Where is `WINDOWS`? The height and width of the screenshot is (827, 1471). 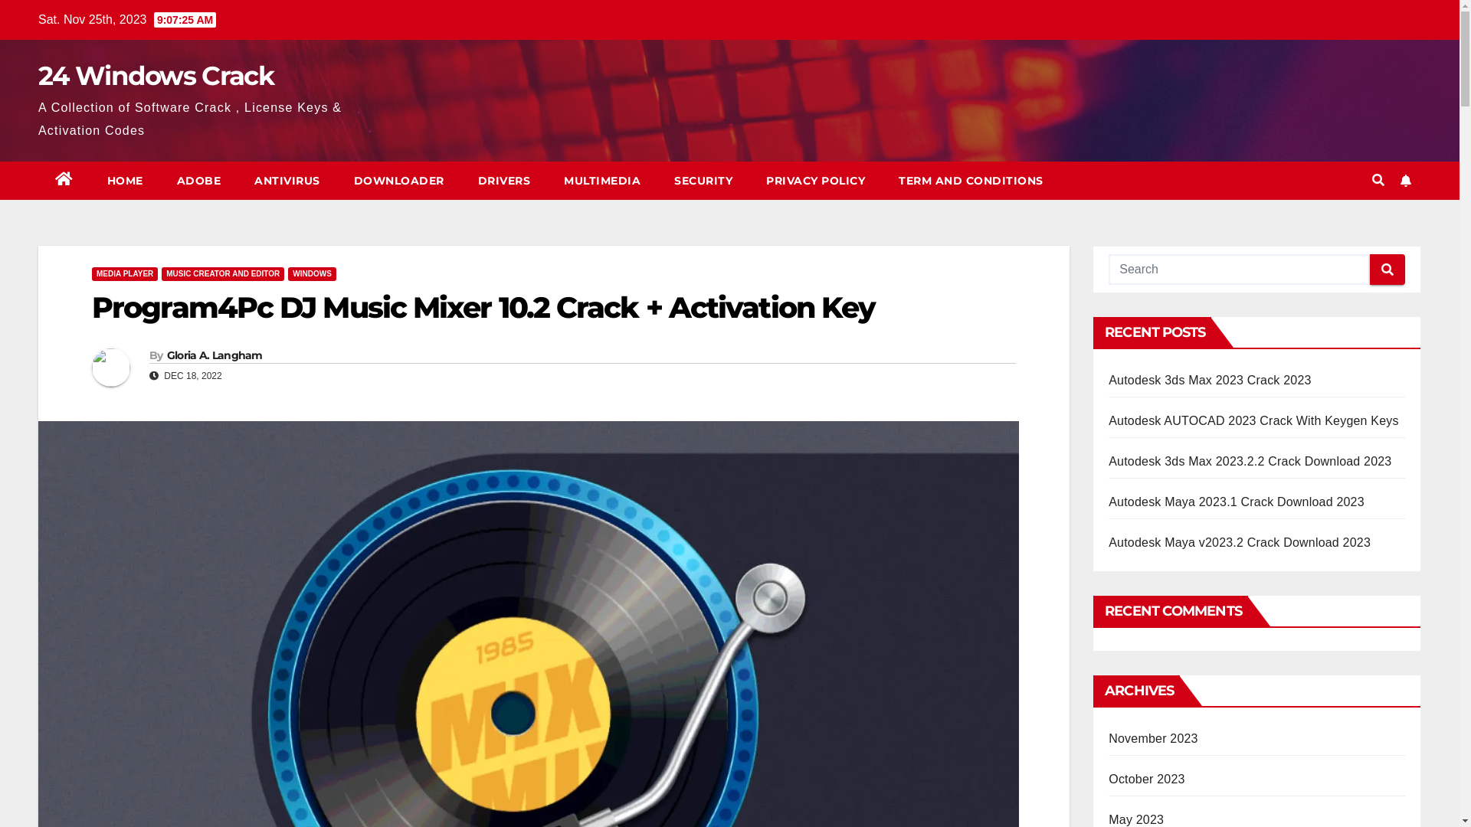 WINDOWS is located at coordinates (313, 274).